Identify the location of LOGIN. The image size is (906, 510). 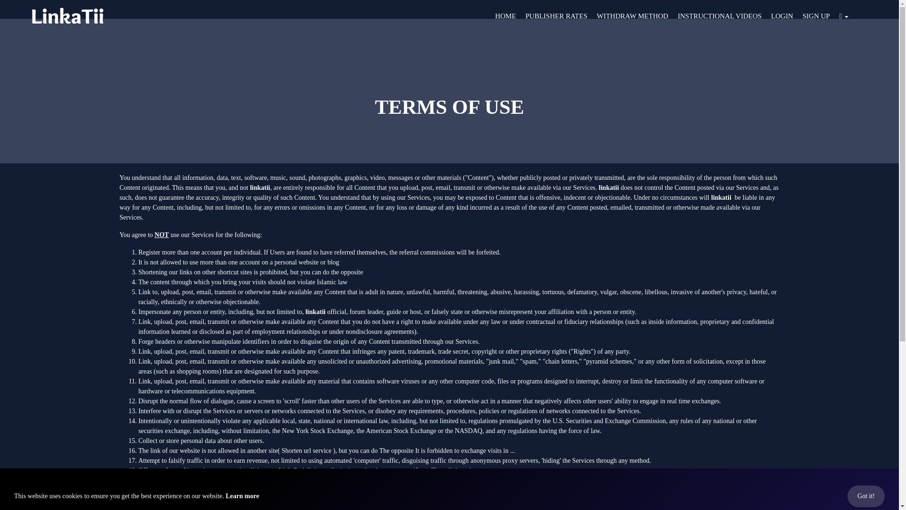
(782, 12).